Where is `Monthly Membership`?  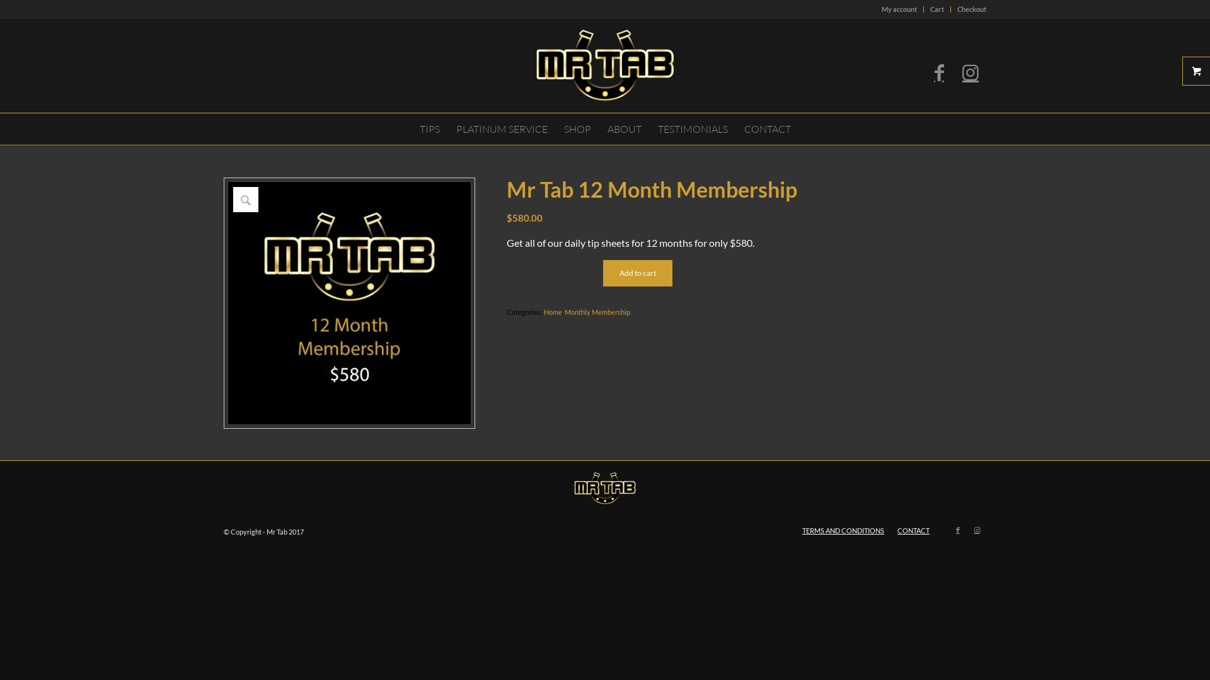
Monthly Membership is located at coordinates (597, 312).